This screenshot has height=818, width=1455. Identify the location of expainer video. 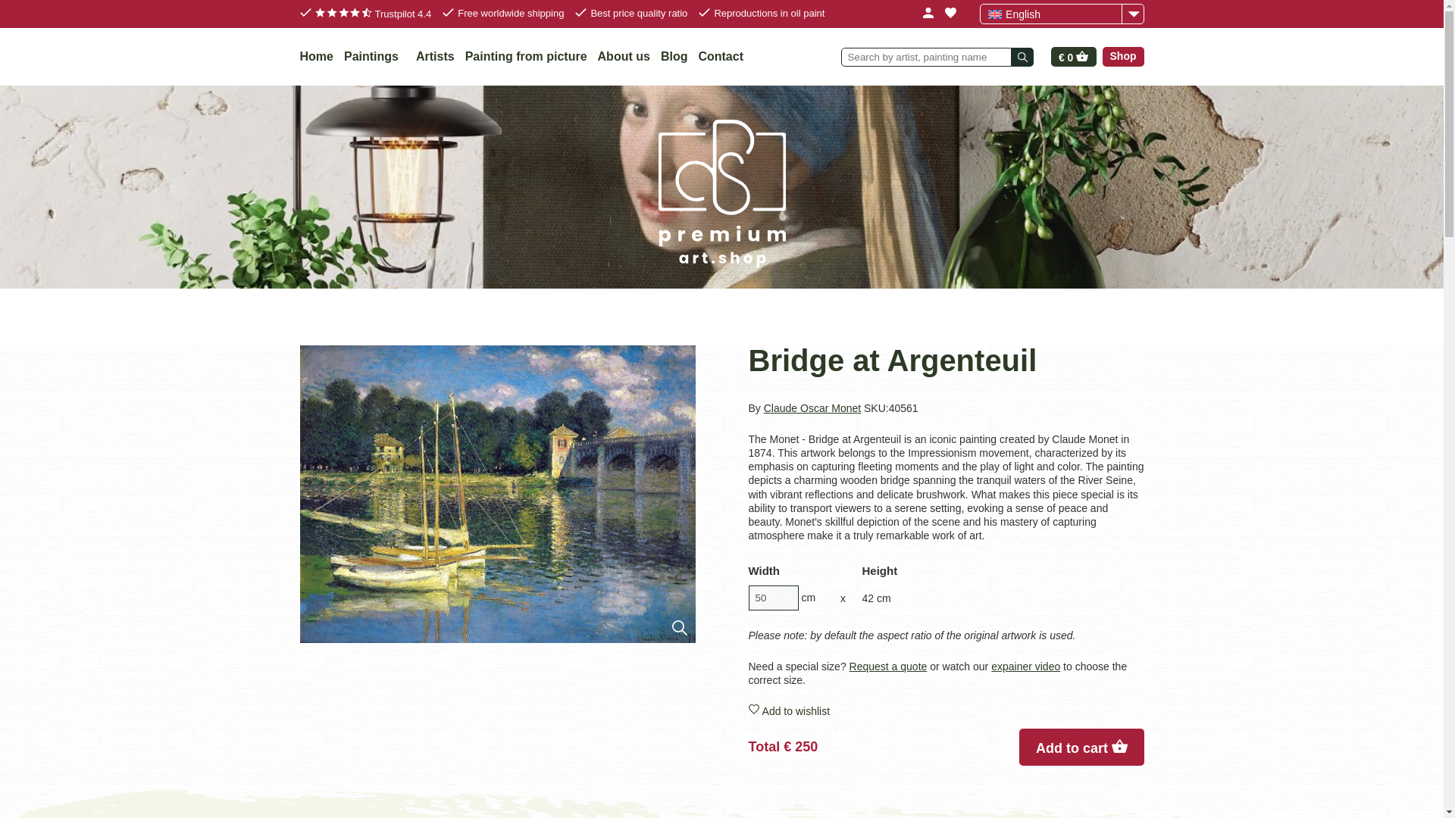
(1025, 666).